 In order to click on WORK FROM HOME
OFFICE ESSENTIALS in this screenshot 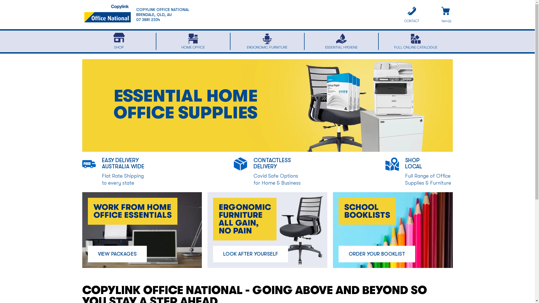, I will do `click(133, 211)`.